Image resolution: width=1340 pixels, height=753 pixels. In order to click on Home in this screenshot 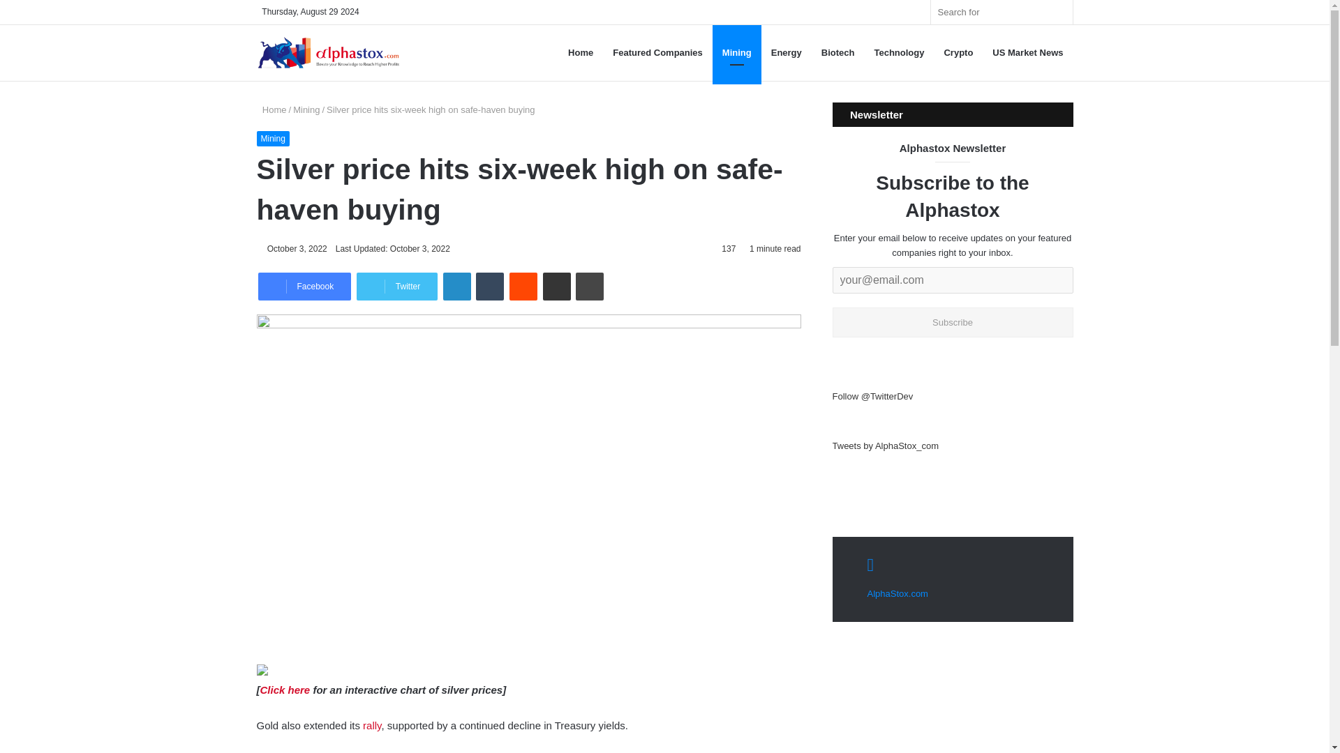, I will do `click(271, 110)`.